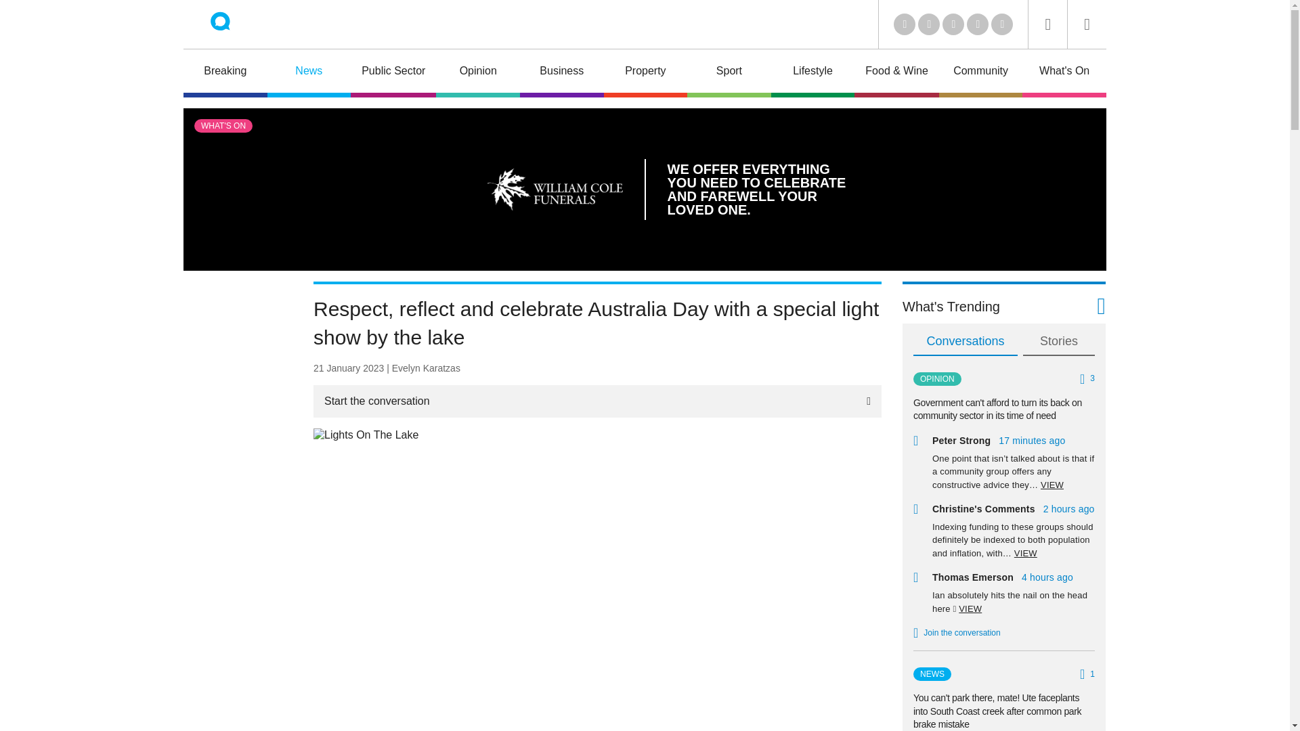 This screenshot has height=731, width=1300. I want to click on Youtube, so click(953, 24).